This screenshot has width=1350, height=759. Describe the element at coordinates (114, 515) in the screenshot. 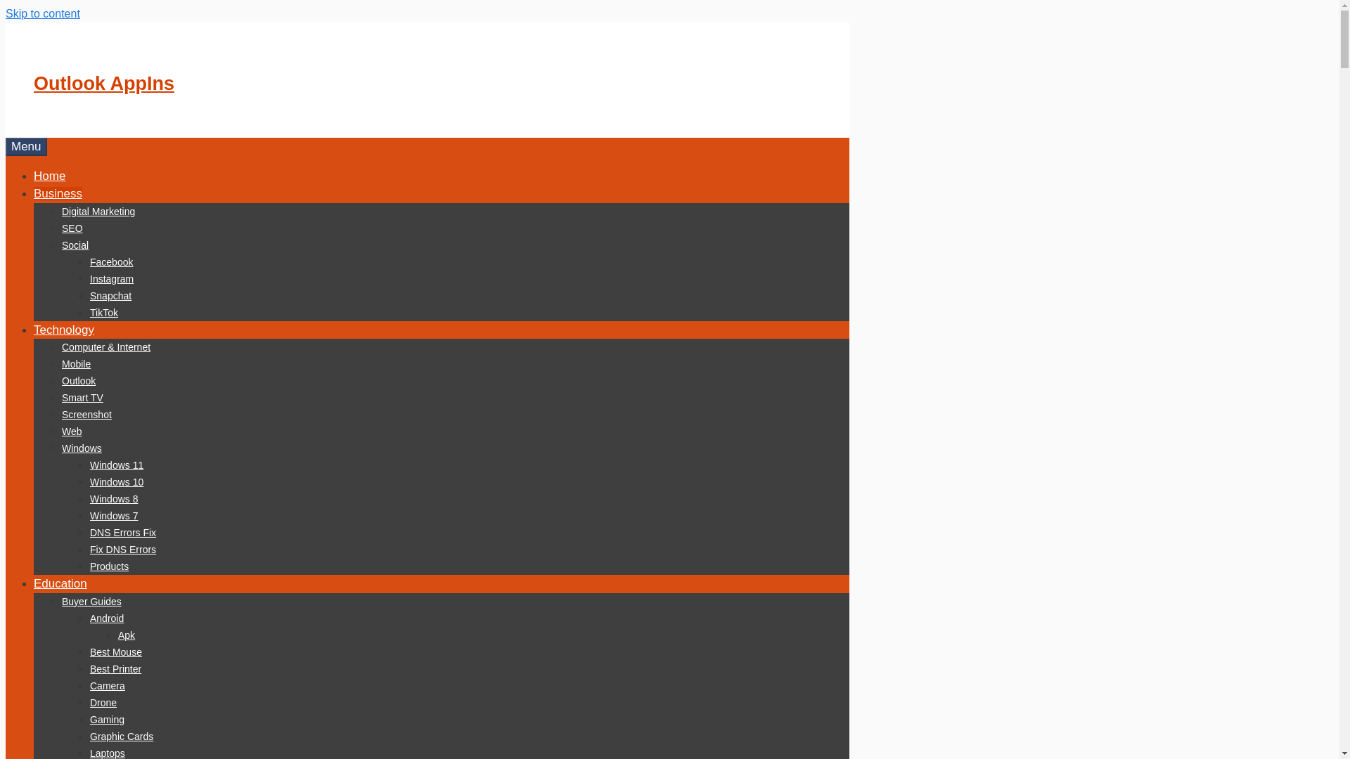

I see `Windows 7` at that location.